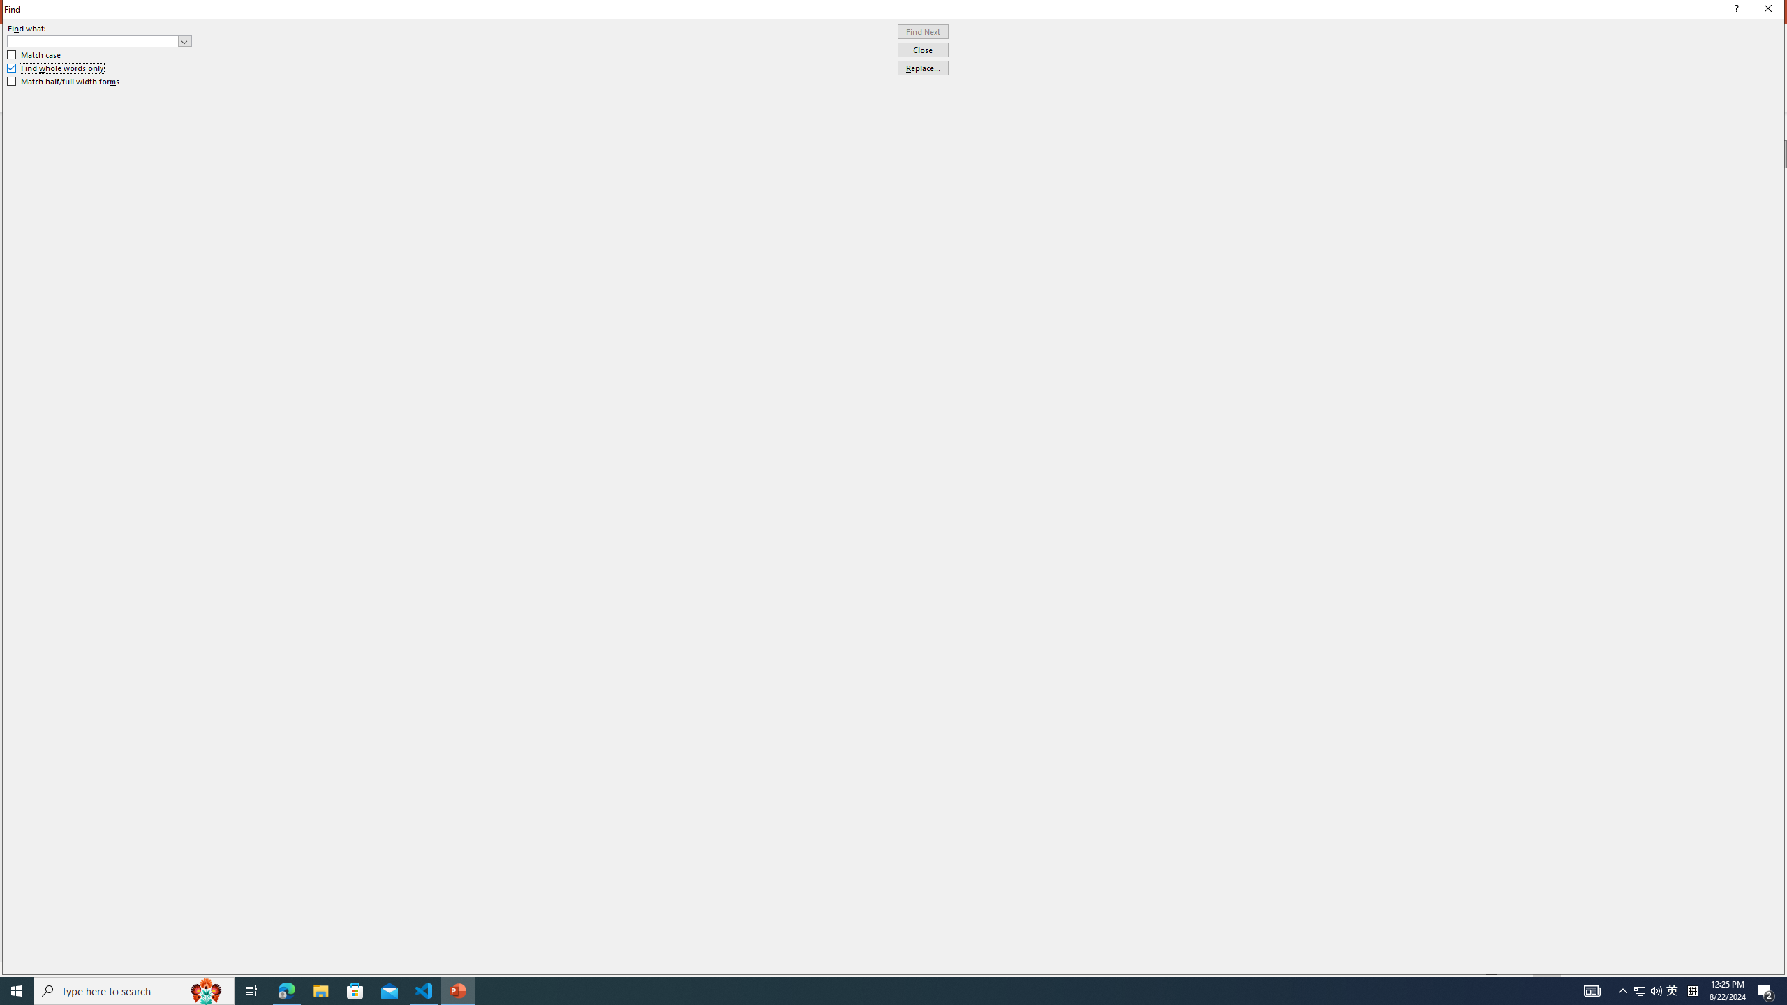 Image resolution: width=1787 pixels, height=1005 pixels. What do you see at coordinates (99, 40) in the screenshot?
I see `Find what` at bounding box center [99, 40].